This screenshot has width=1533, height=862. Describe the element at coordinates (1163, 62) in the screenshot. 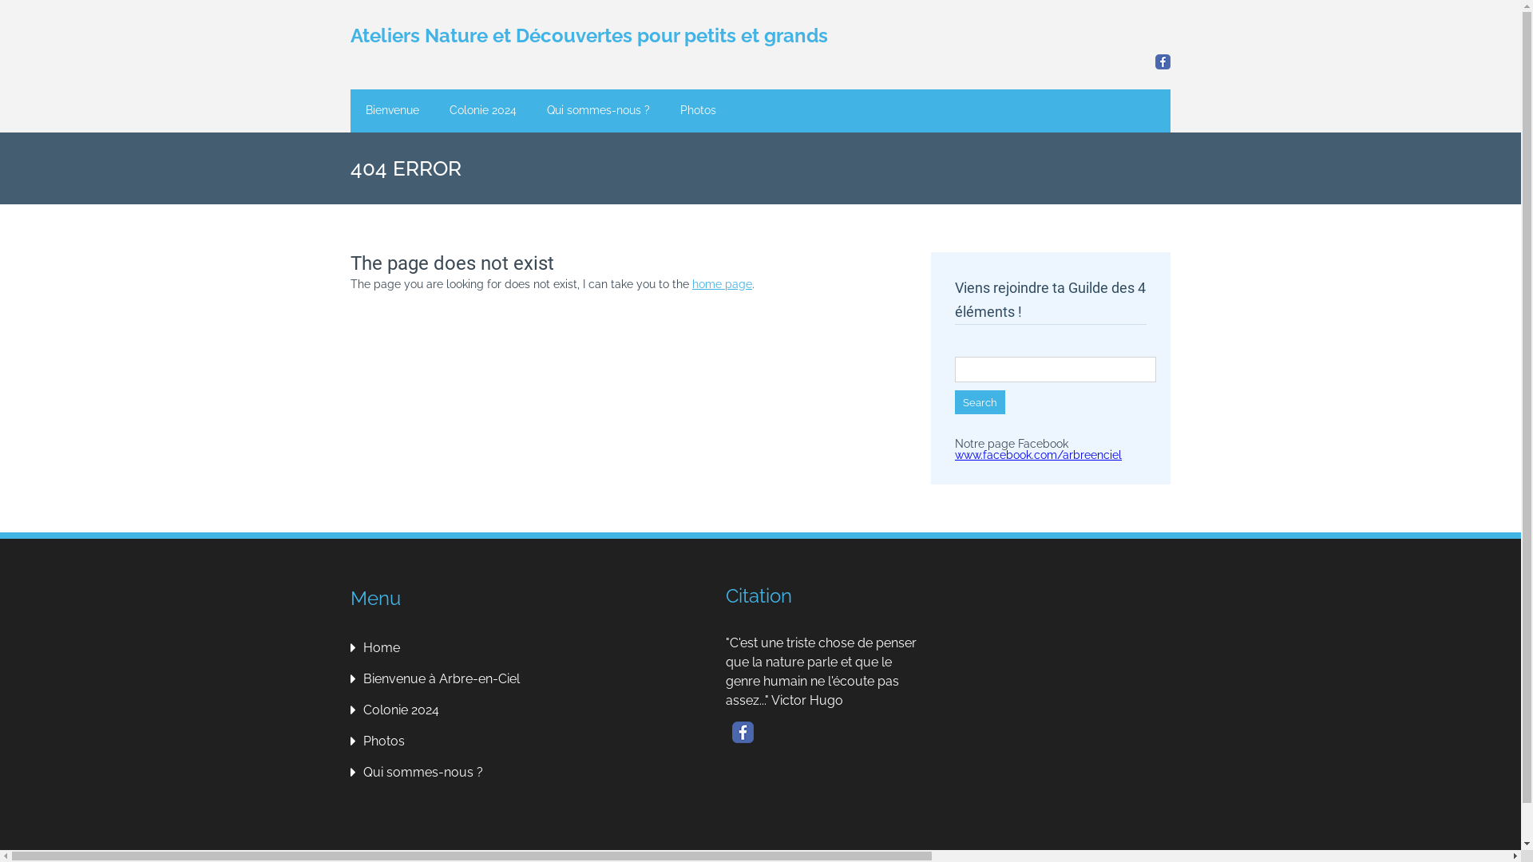

I see `Facebook` at that location.